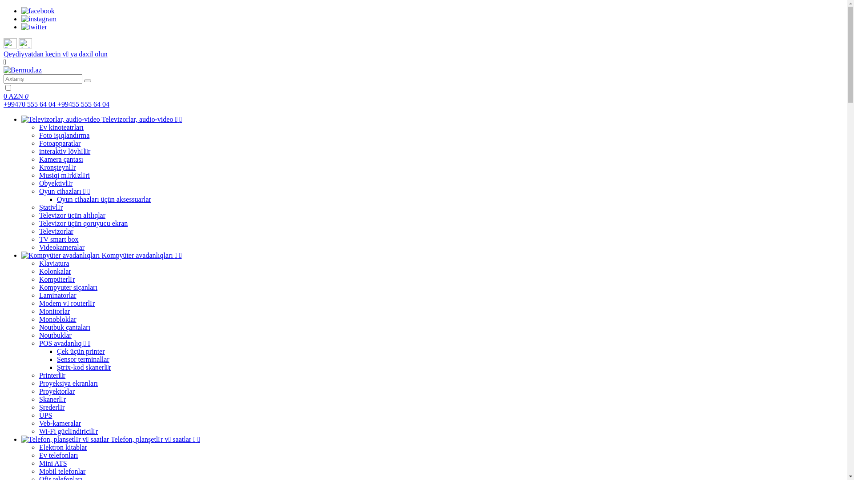  Describe the element at coordinates (34, 27) in the screenshot. I see `twitter` at that location.